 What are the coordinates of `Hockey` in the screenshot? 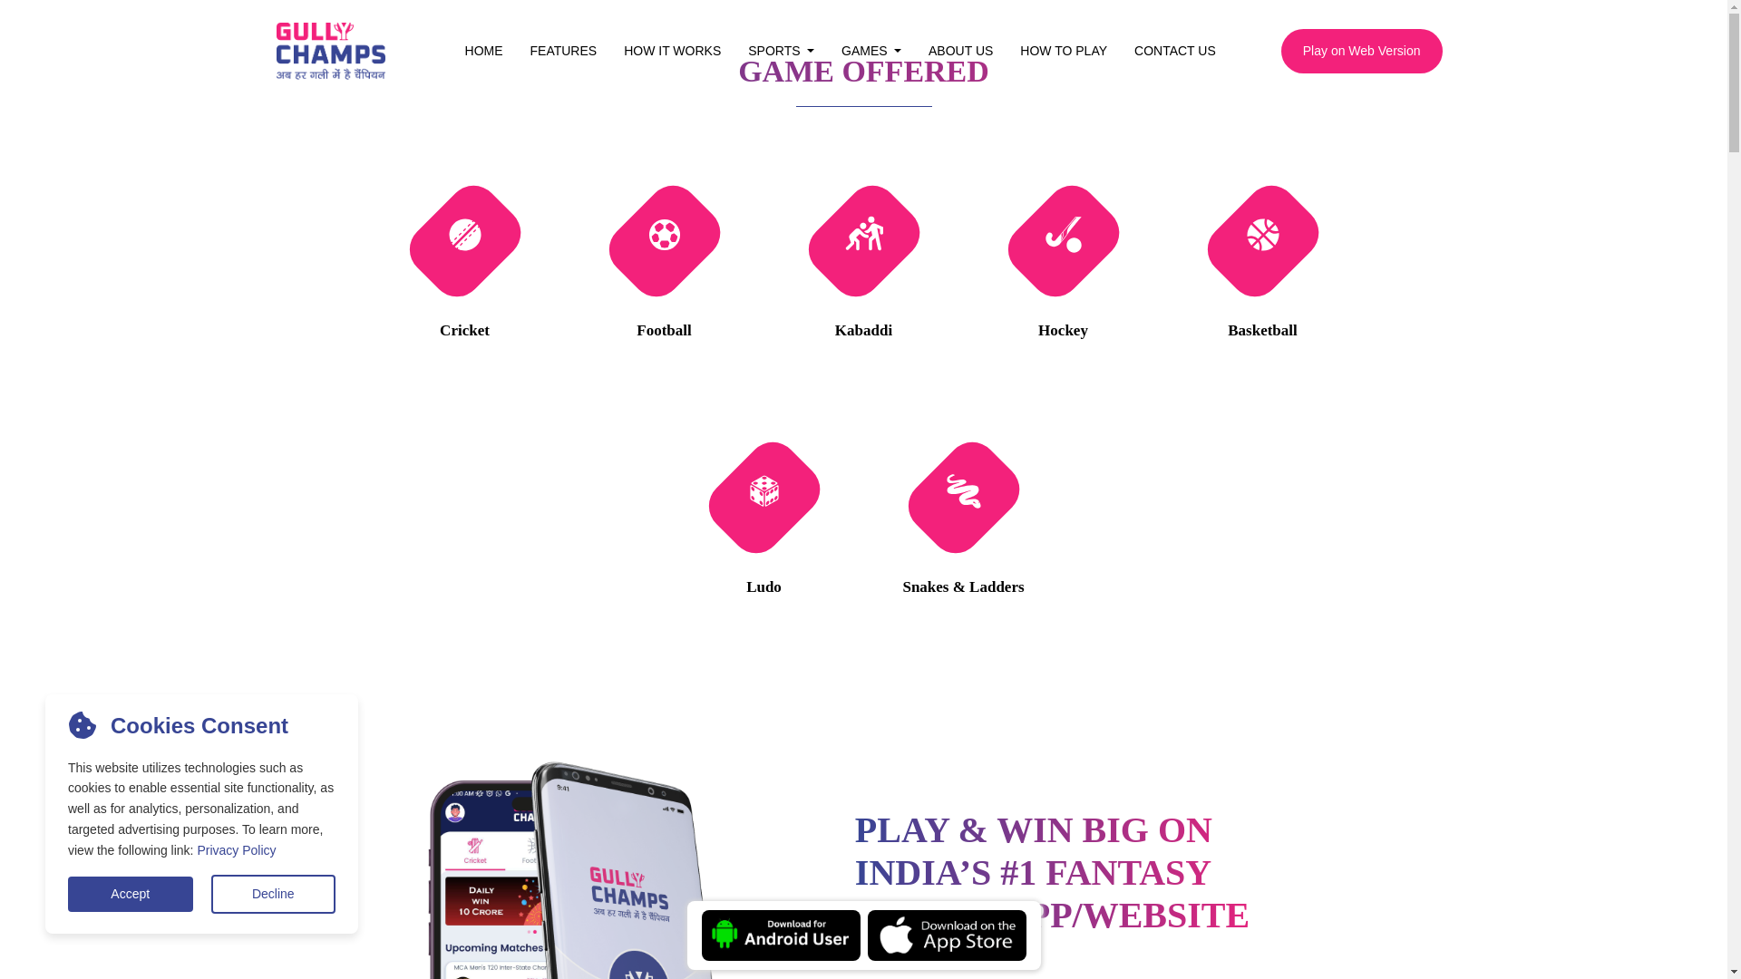 It's located at (1063, 330).